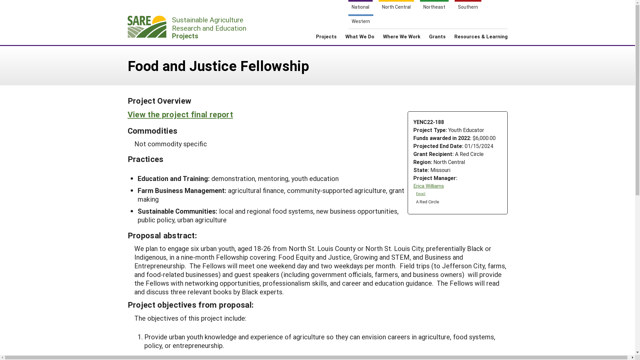  I want to click on Northeast, so click(438, 27).